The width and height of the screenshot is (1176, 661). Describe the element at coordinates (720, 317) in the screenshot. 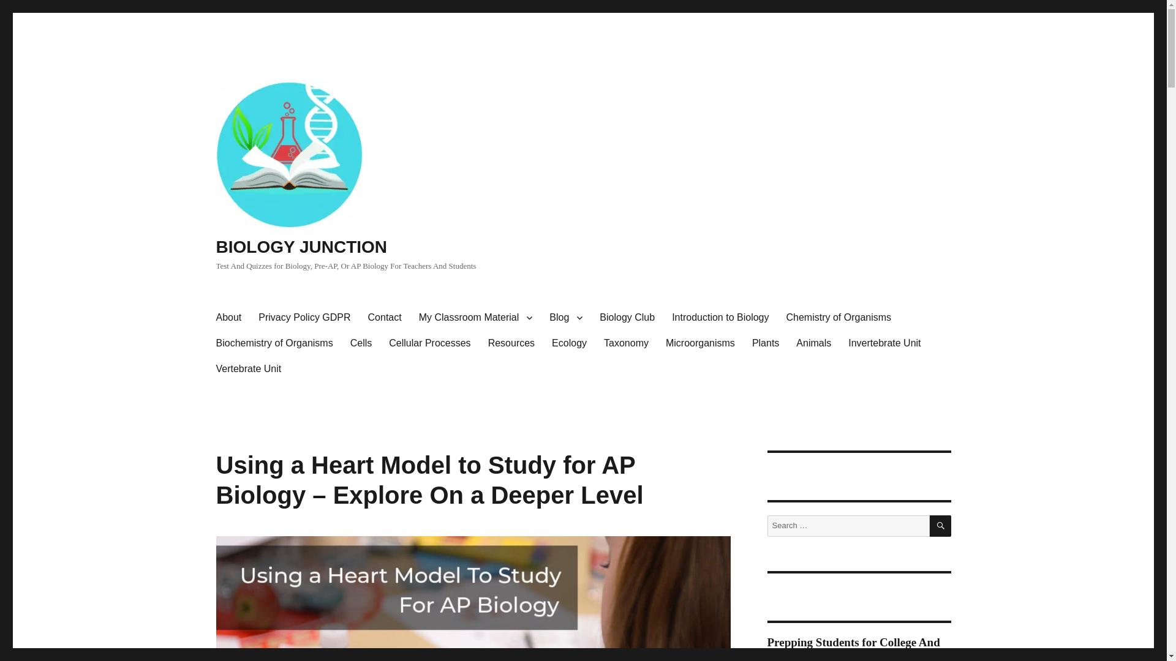

I see `Introduction to Biology` at that location.